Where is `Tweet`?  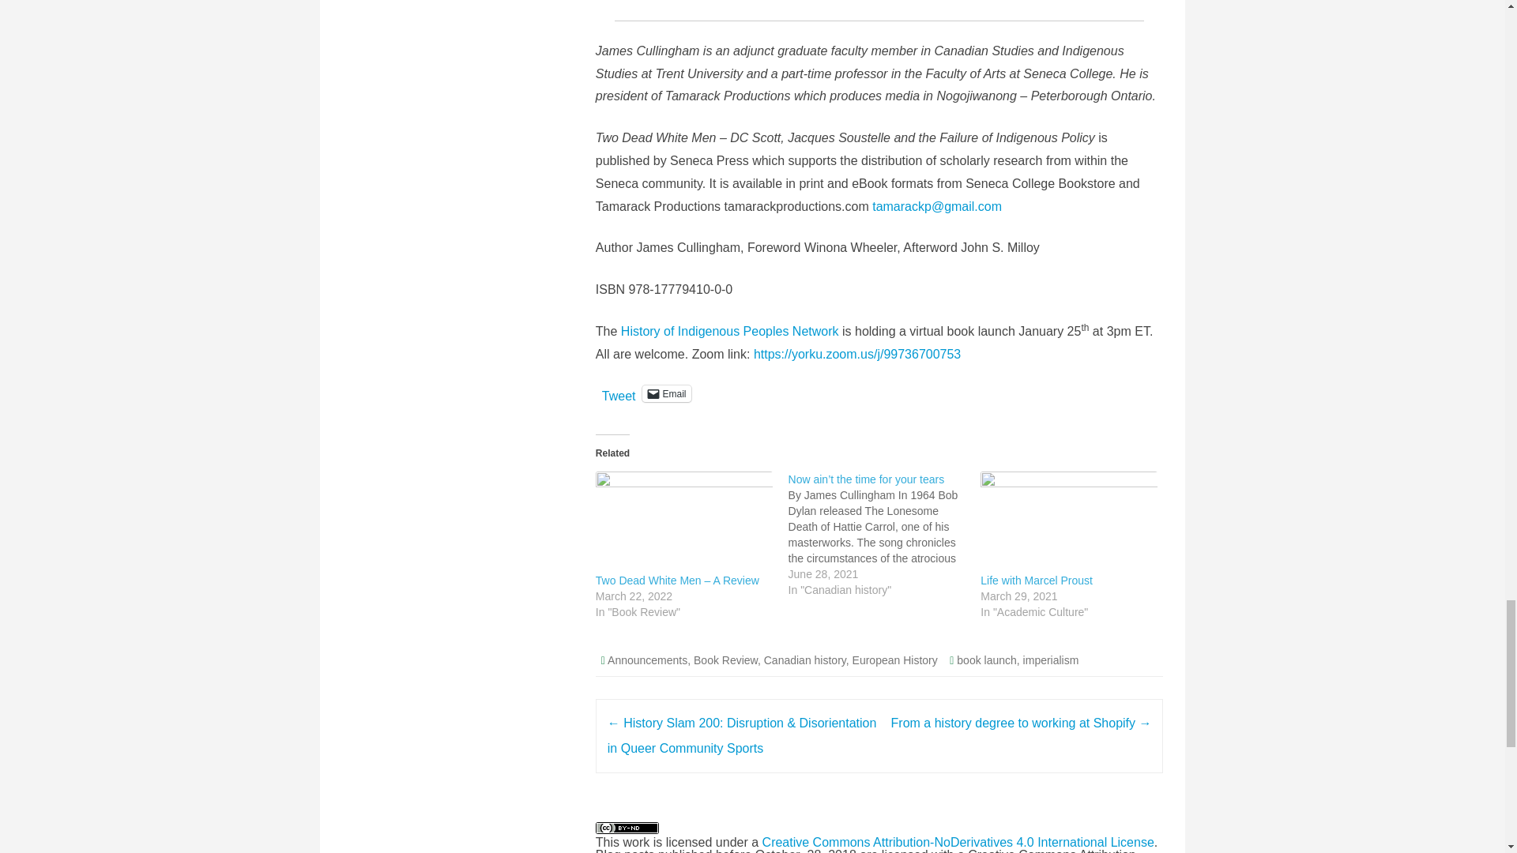 Tweet is located at coordinates (619, 393).